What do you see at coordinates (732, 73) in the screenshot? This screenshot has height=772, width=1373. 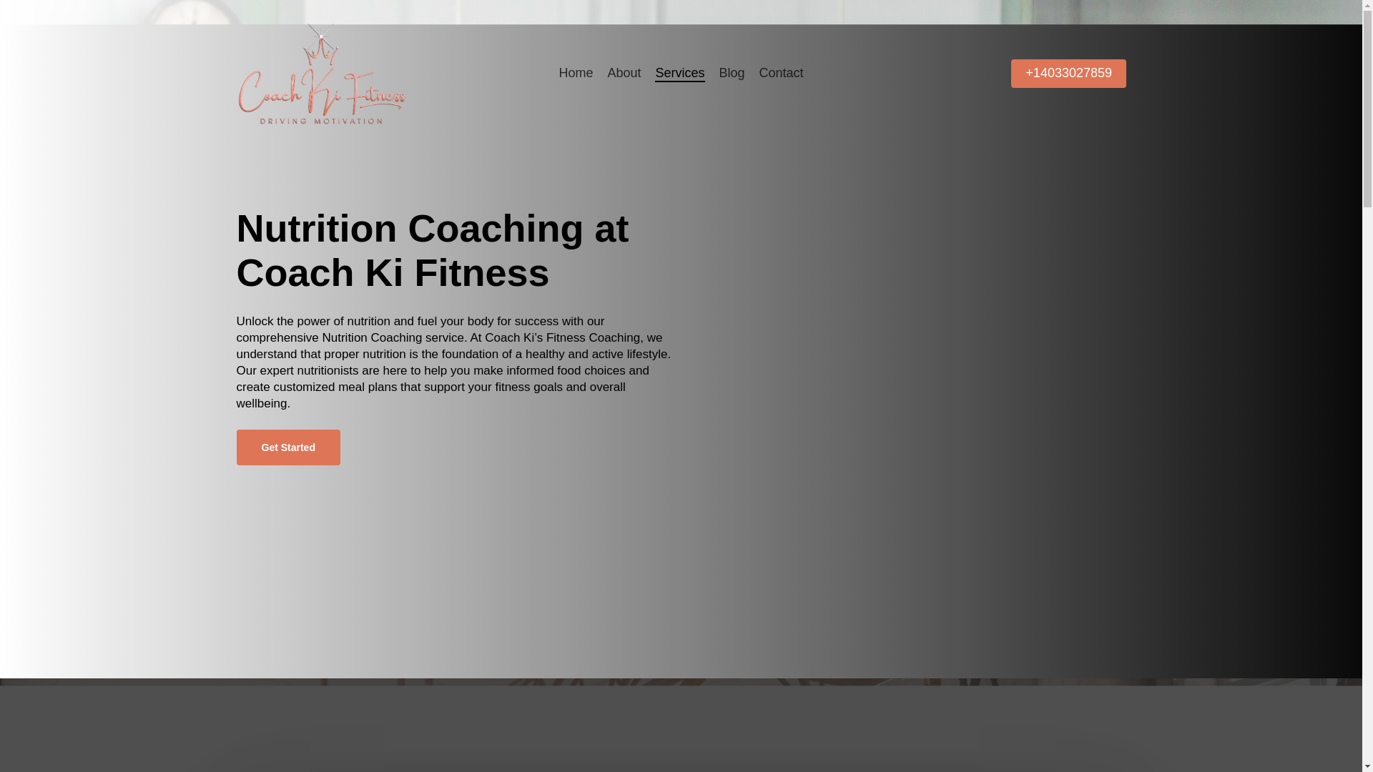 I see `Blog` at bounding box center [732, 73].